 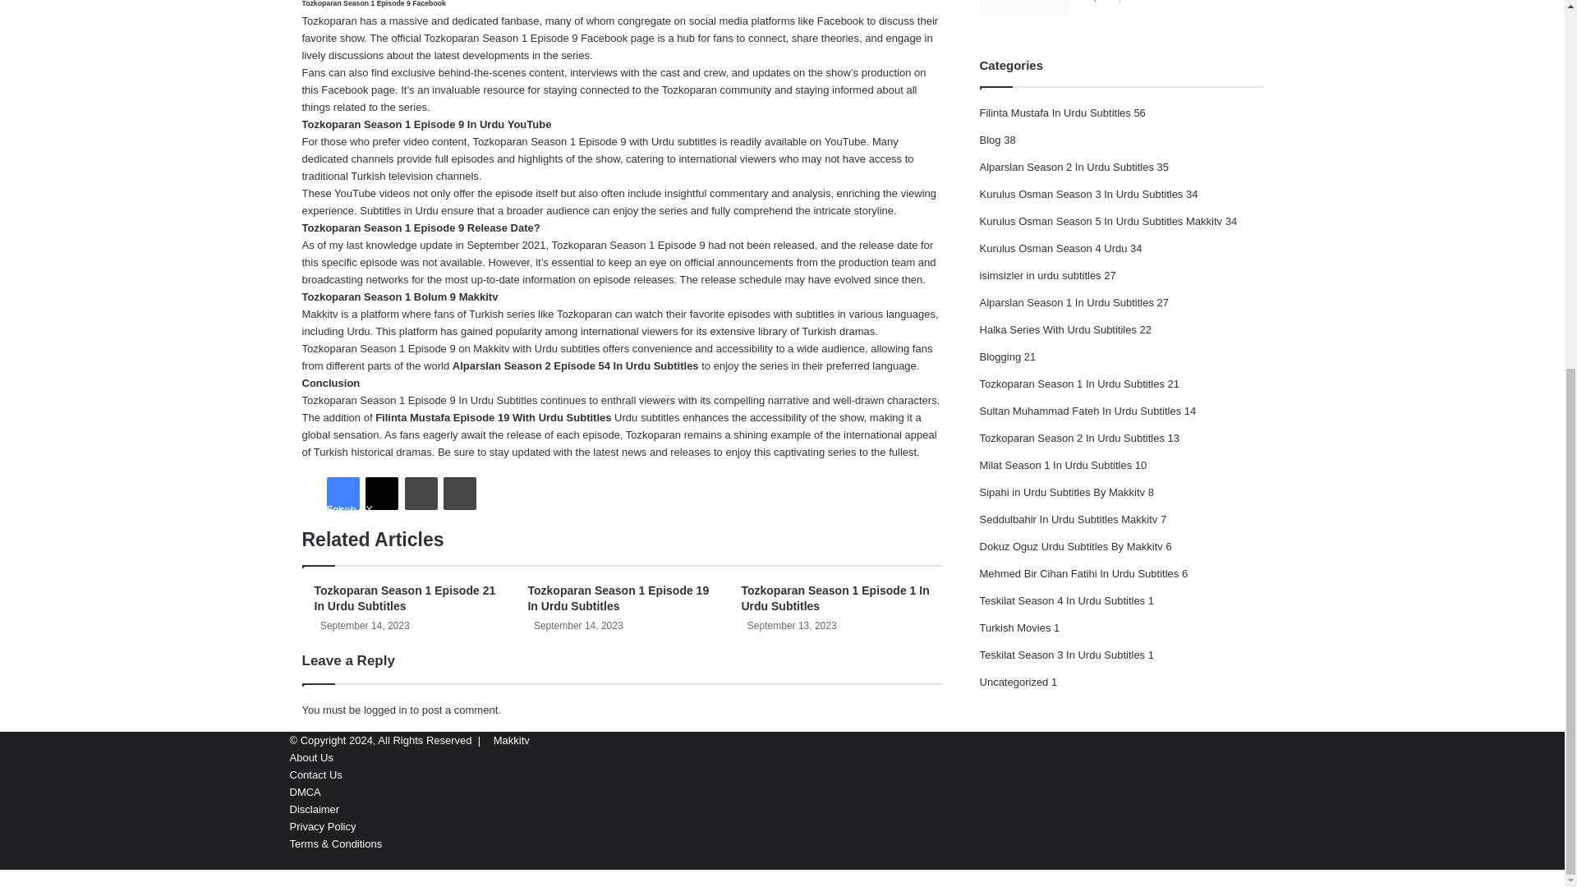 What do you see at coordinates (834, 598) in the screenshot?
I see `Tozkoparan Season 1 Episode 1 In Urdu Subtitles` at bounding box center [834, 598].